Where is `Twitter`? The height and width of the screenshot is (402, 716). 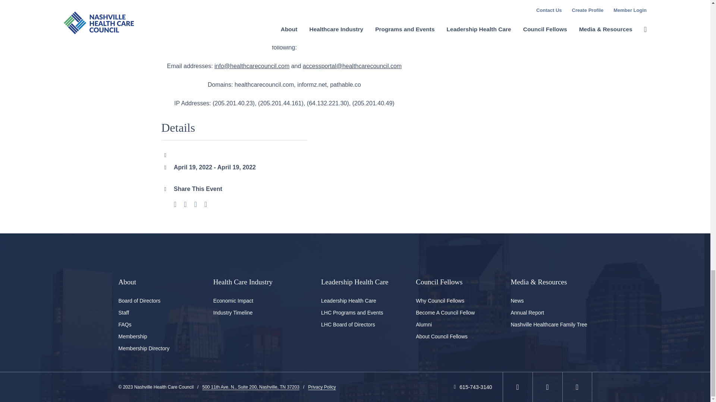
Twitter is located at coordinates (185, 205).